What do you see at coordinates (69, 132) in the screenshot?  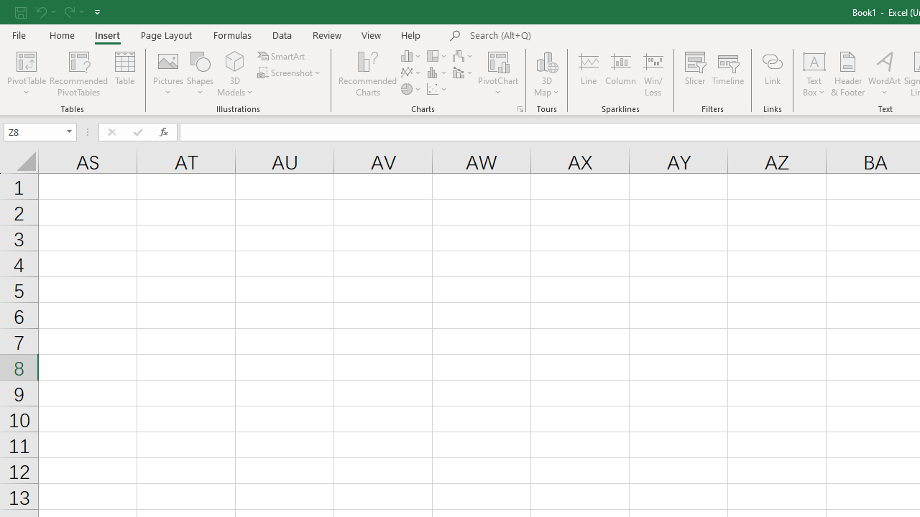 I see `Open` at bounding box center [69, 132].